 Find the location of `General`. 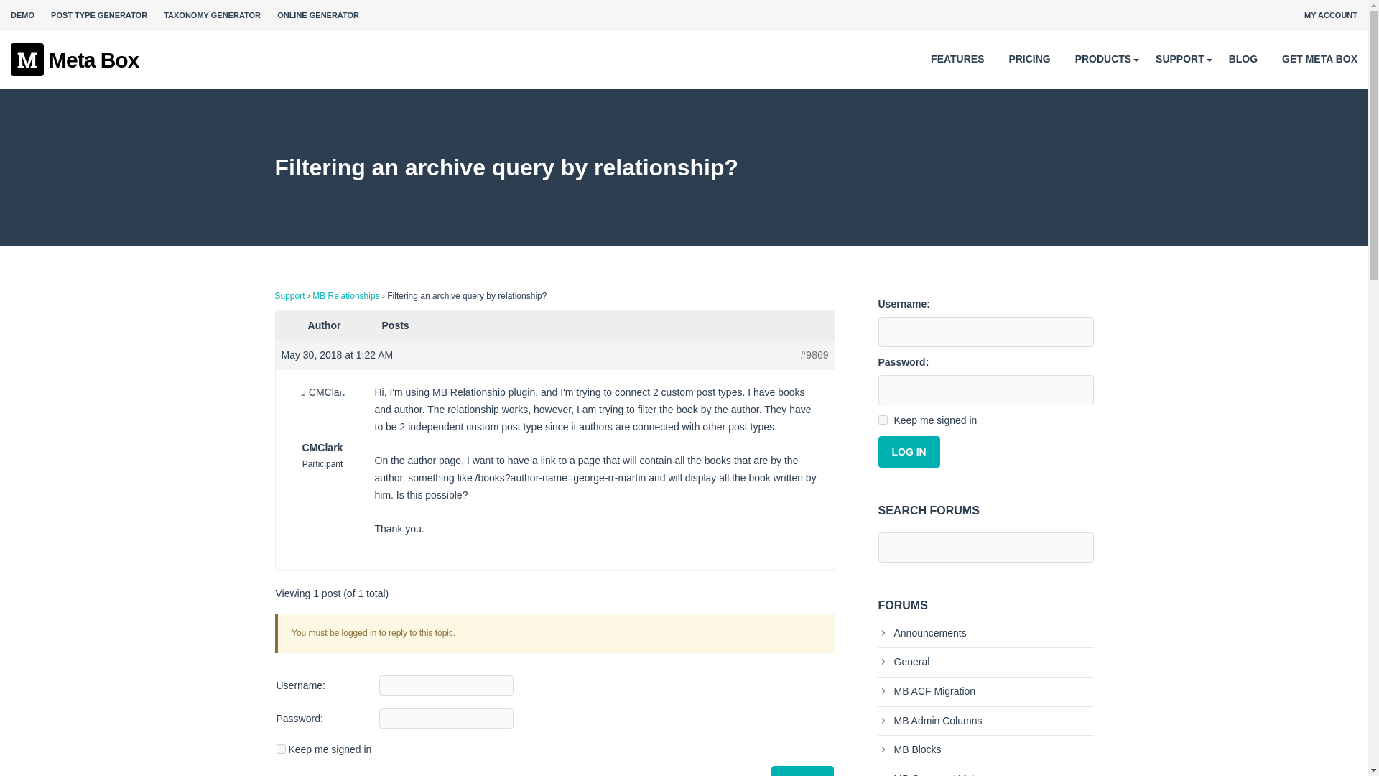

General is located at coordinates (904, 661).